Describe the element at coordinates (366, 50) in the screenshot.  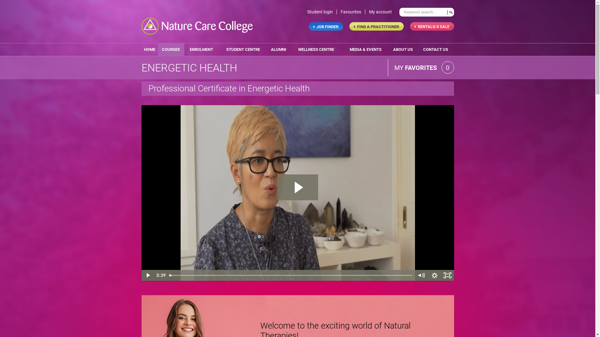
I see `MEDIA & EVENTS` at that location.